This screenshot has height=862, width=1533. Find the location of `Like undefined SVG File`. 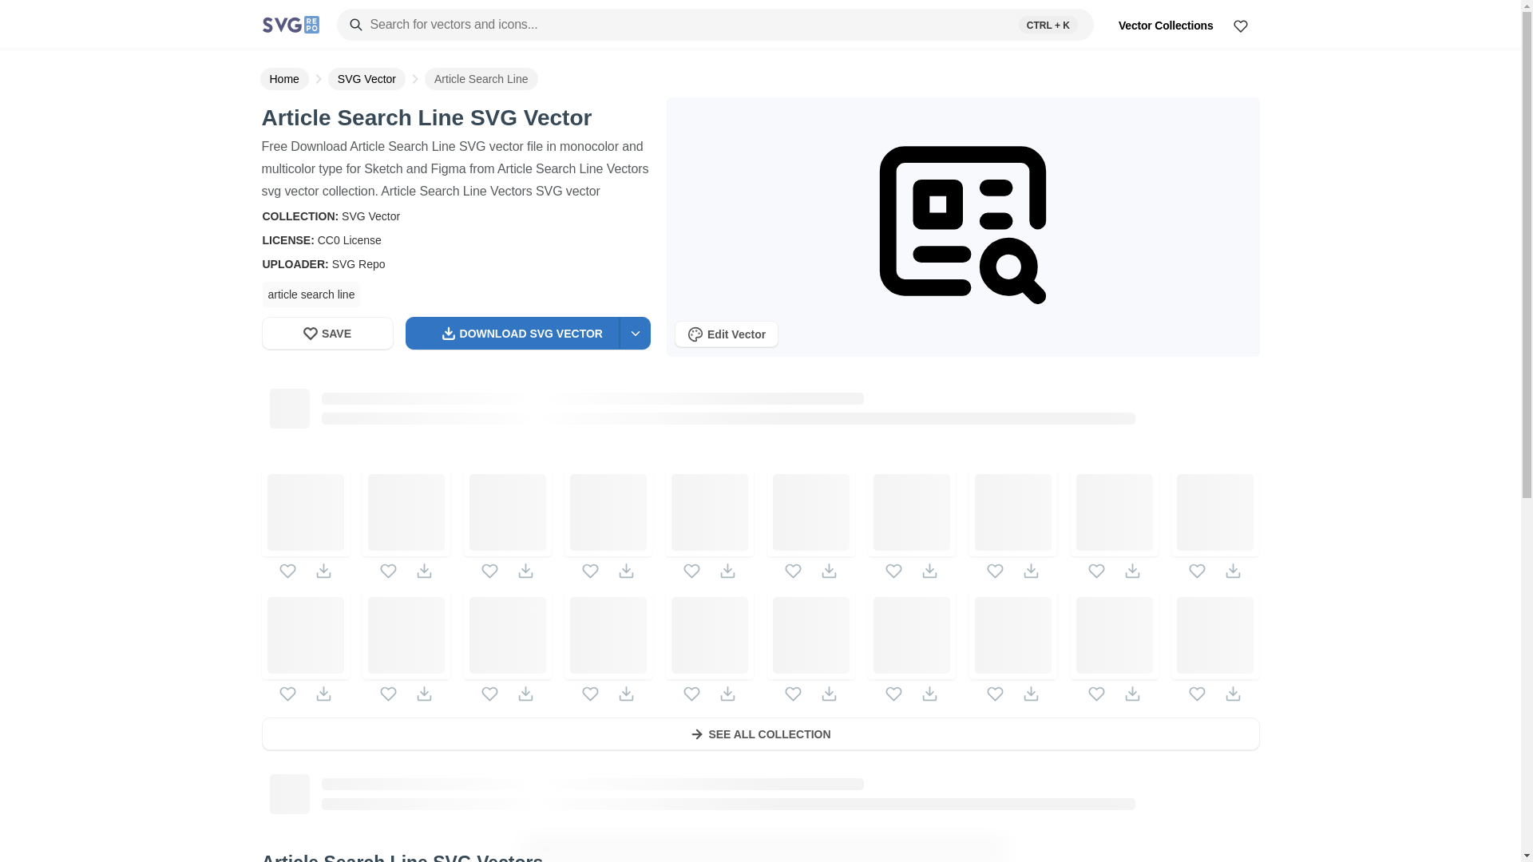

Like undefined SVG File is located at coordinates (591, 694).